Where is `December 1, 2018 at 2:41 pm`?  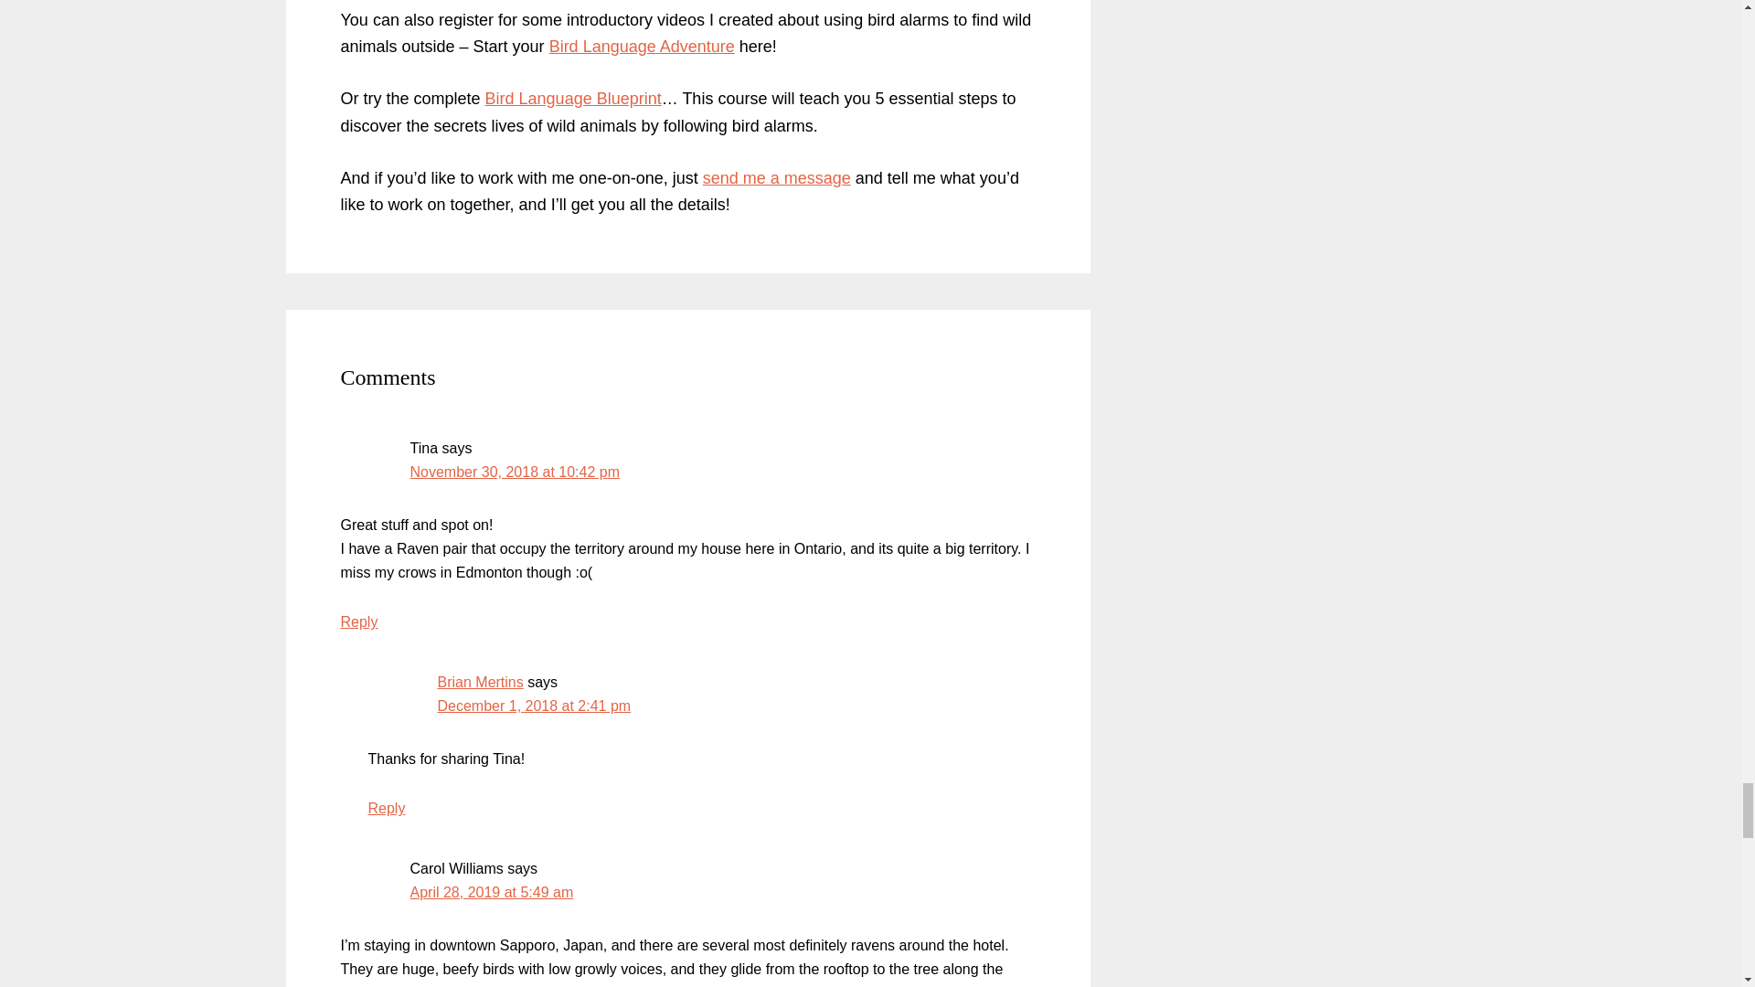 December 1, 2018 at 2:41 pm is located at coordinates (534, 706).